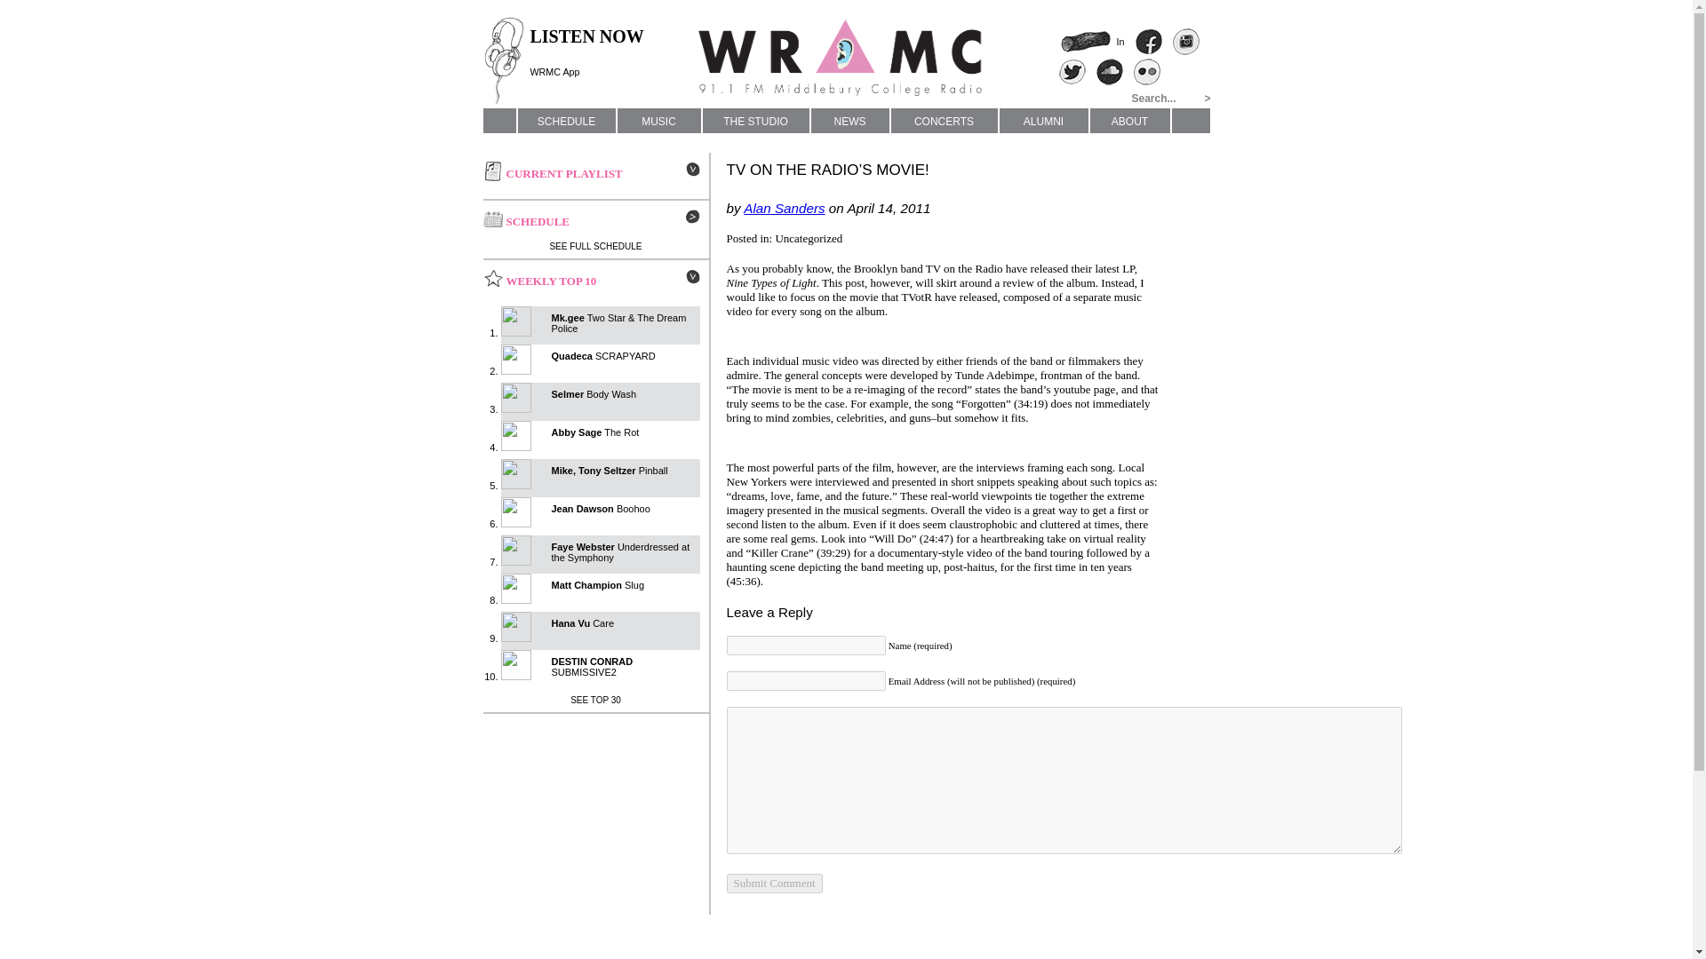 The height and width of the screenshot is (959, 1706). What do you see at coordinates (1091, 41) in the screenshot?
I see `MUSIC` at bounding box center [1091, 41].